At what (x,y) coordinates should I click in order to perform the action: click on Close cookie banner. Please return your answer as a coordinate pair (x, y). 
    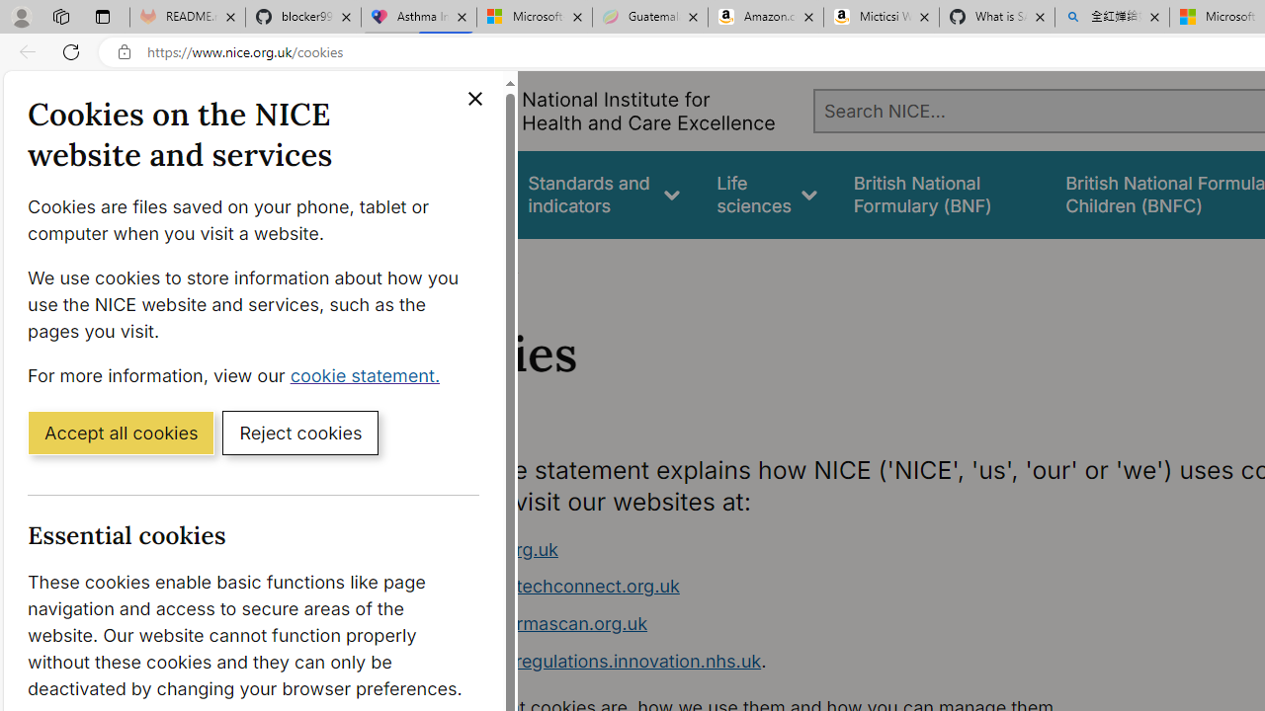
    Looking at the image, I should click on (474, 99).